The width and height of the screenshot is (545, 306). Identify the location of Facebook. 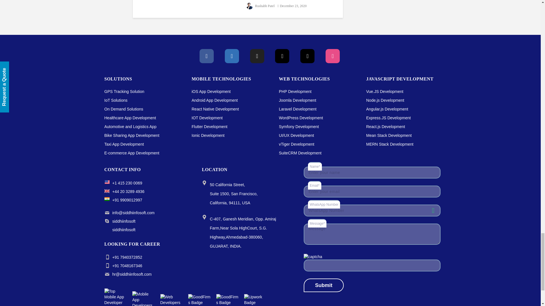
(206, 56).